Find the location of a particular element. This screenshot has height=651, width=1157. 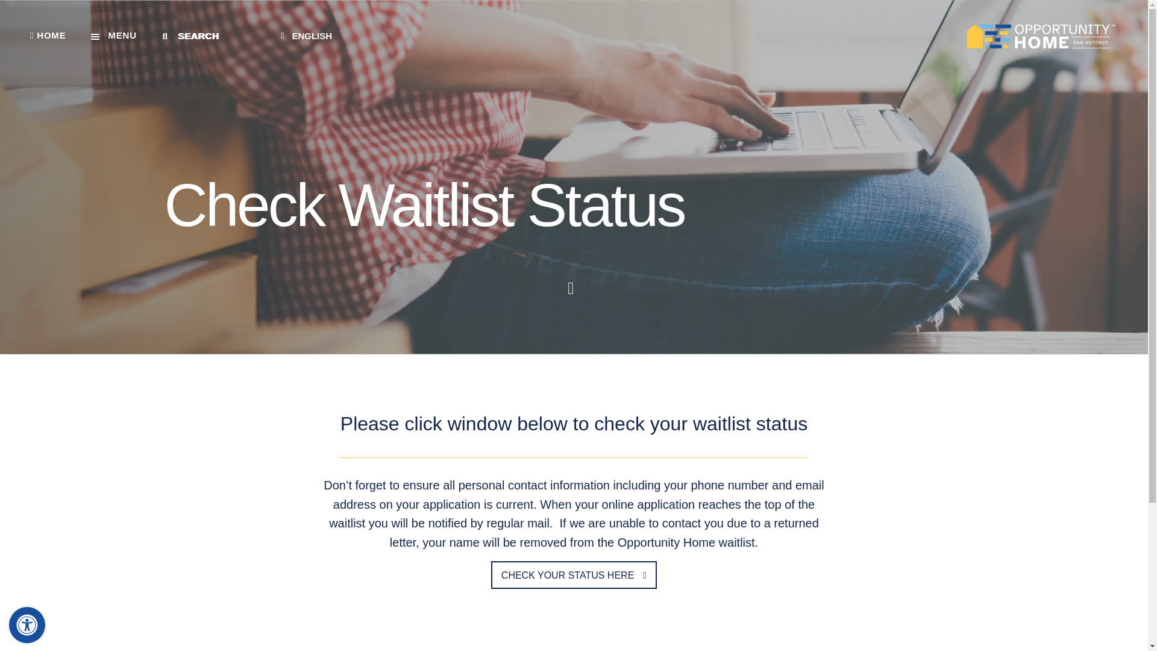

Search is located at coordinates (218, 36).